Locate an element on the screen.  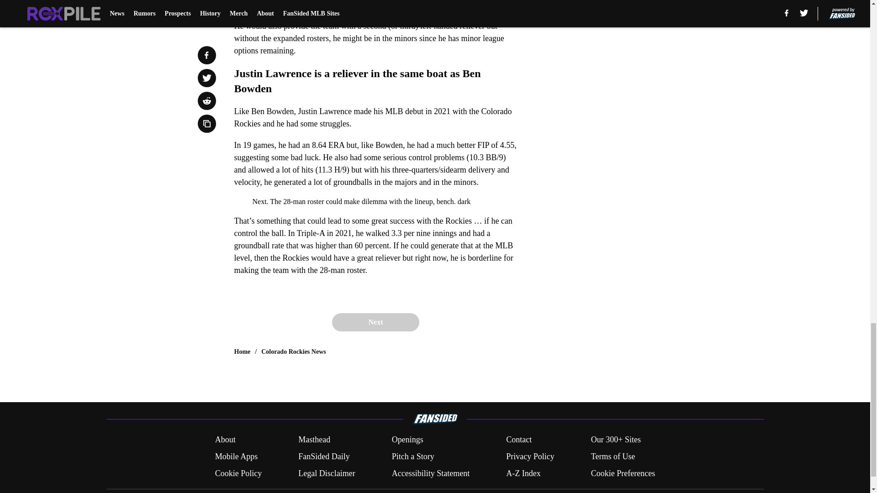
Accessibility Statement is located at coordinates (430, 473).